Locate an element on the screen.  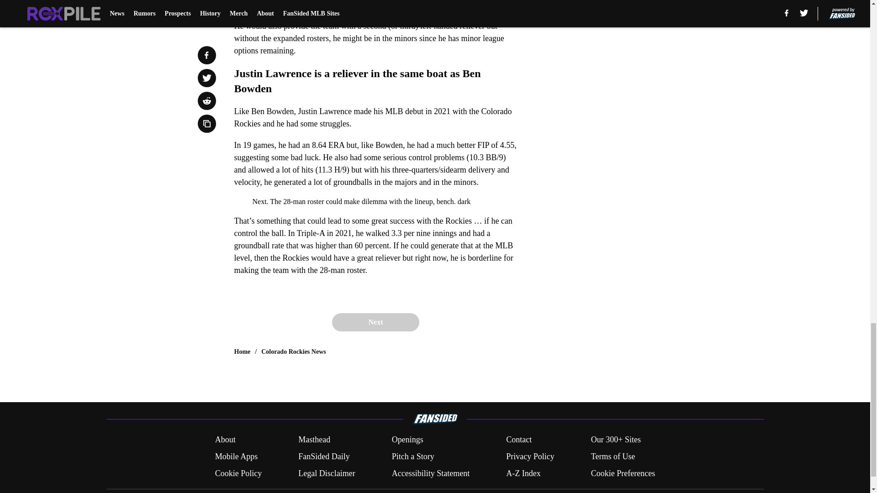
Accessibility Statement is located at coordinates (430, 473).